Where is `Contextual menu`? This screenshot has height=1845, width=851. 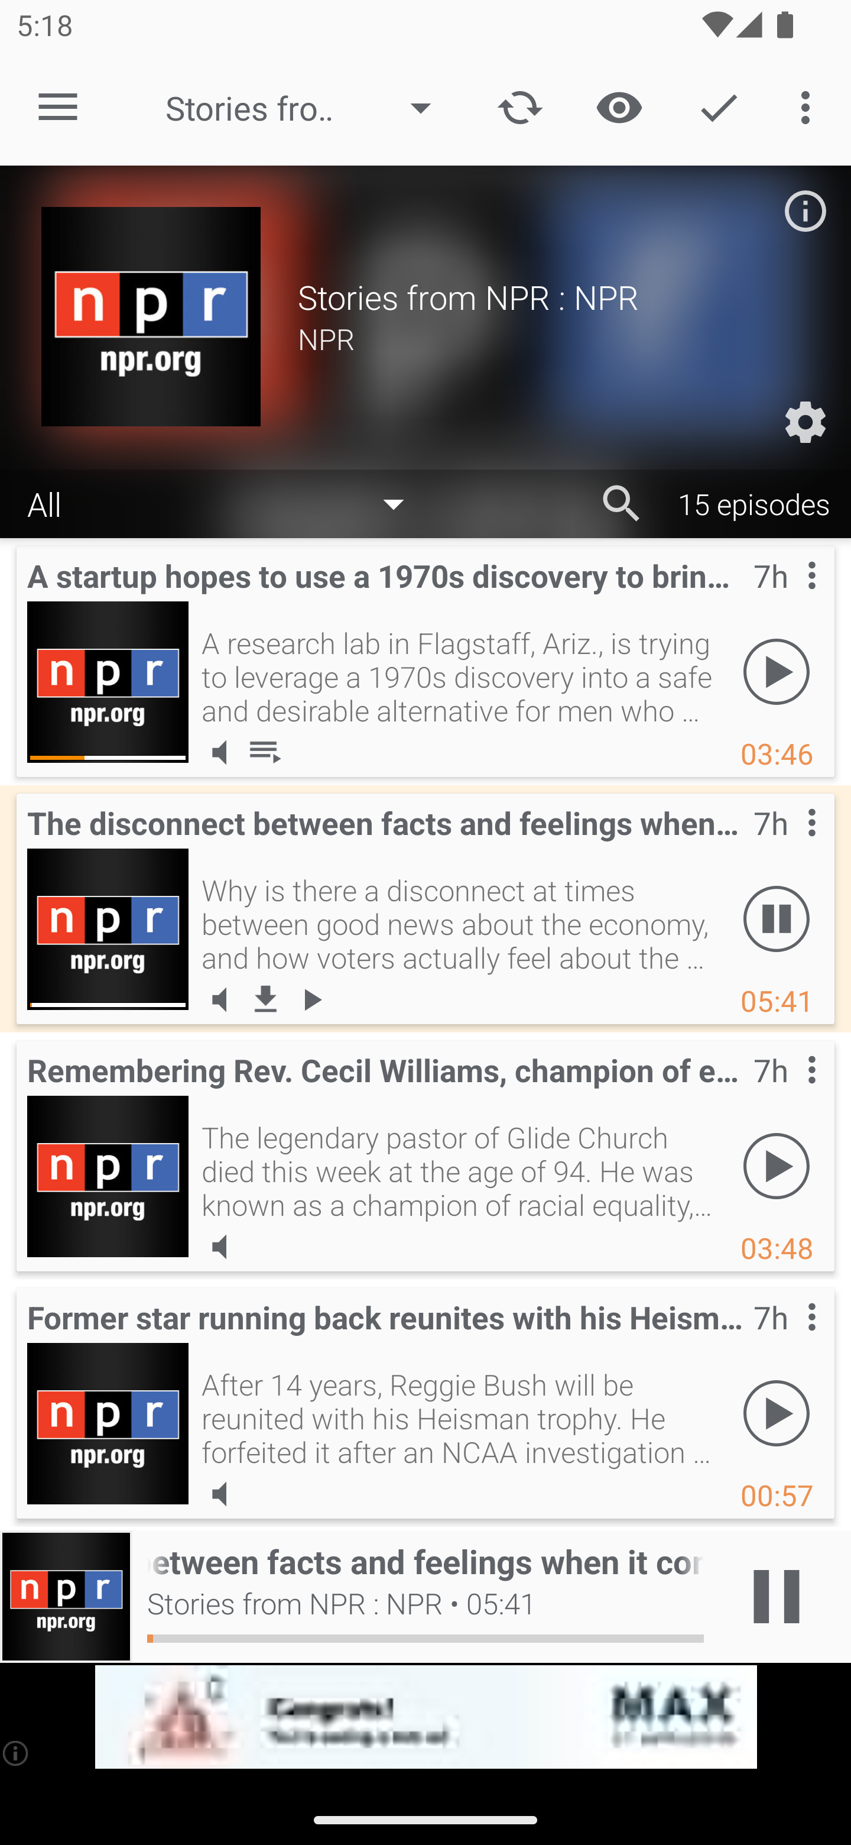
Contextual menu is located at coordinates (786, 598).